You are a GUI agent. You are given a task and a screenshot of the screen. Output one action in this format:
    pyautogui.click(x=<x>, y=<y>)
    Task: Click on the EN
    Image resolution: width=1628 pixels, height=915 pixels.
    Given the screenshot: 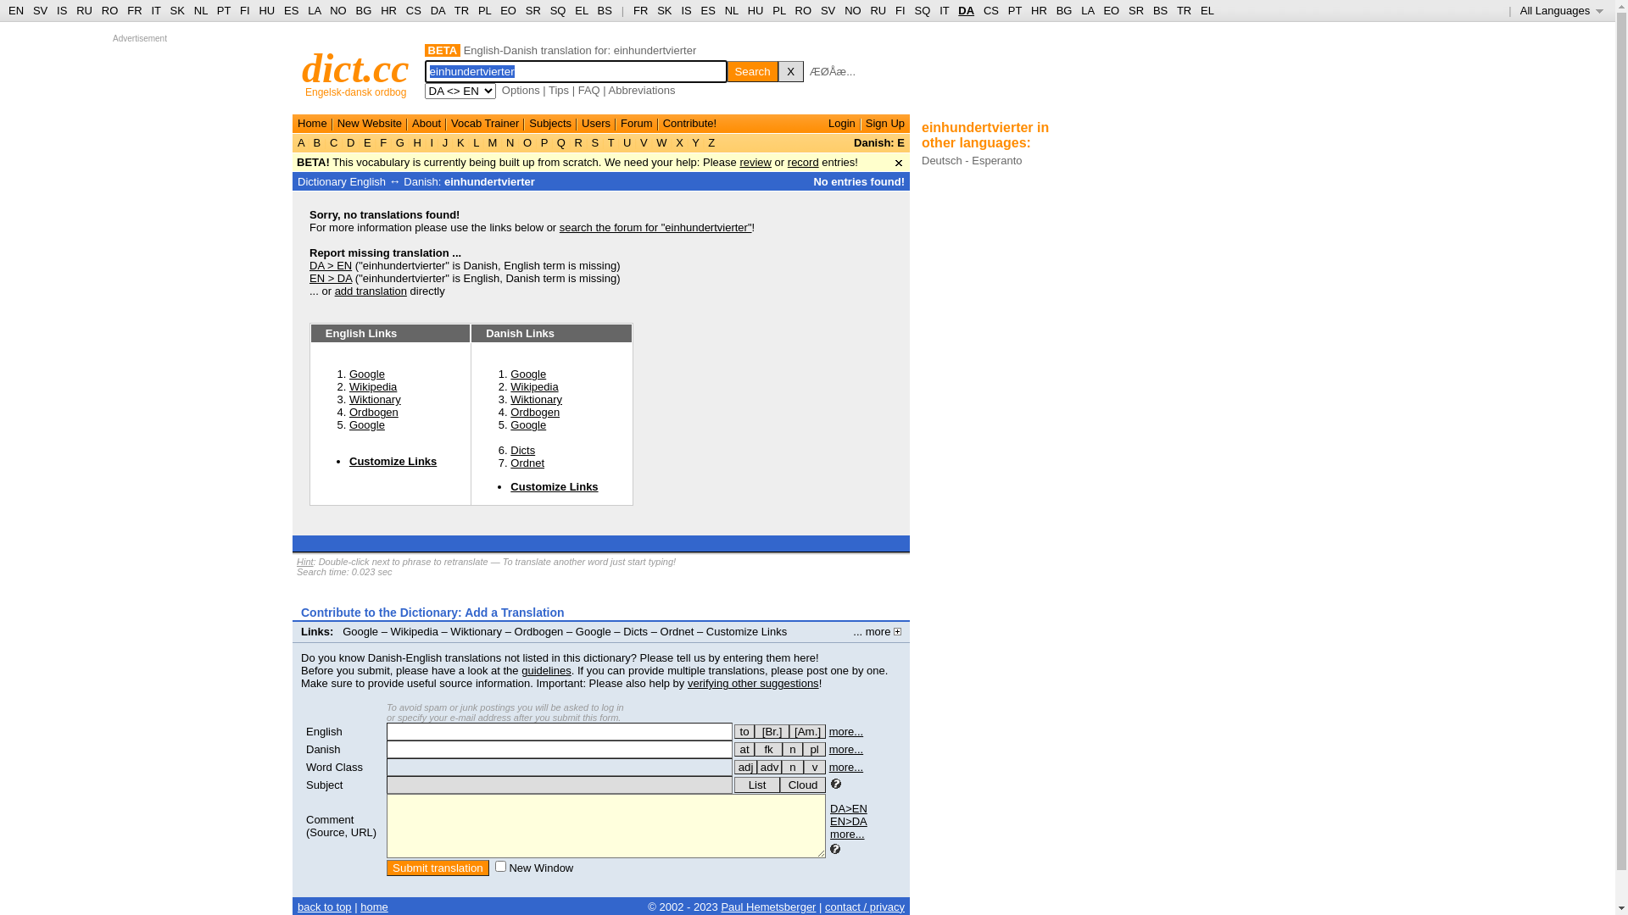 What is the action you would take?
    pyautogui.click(x=16, y=10)
    